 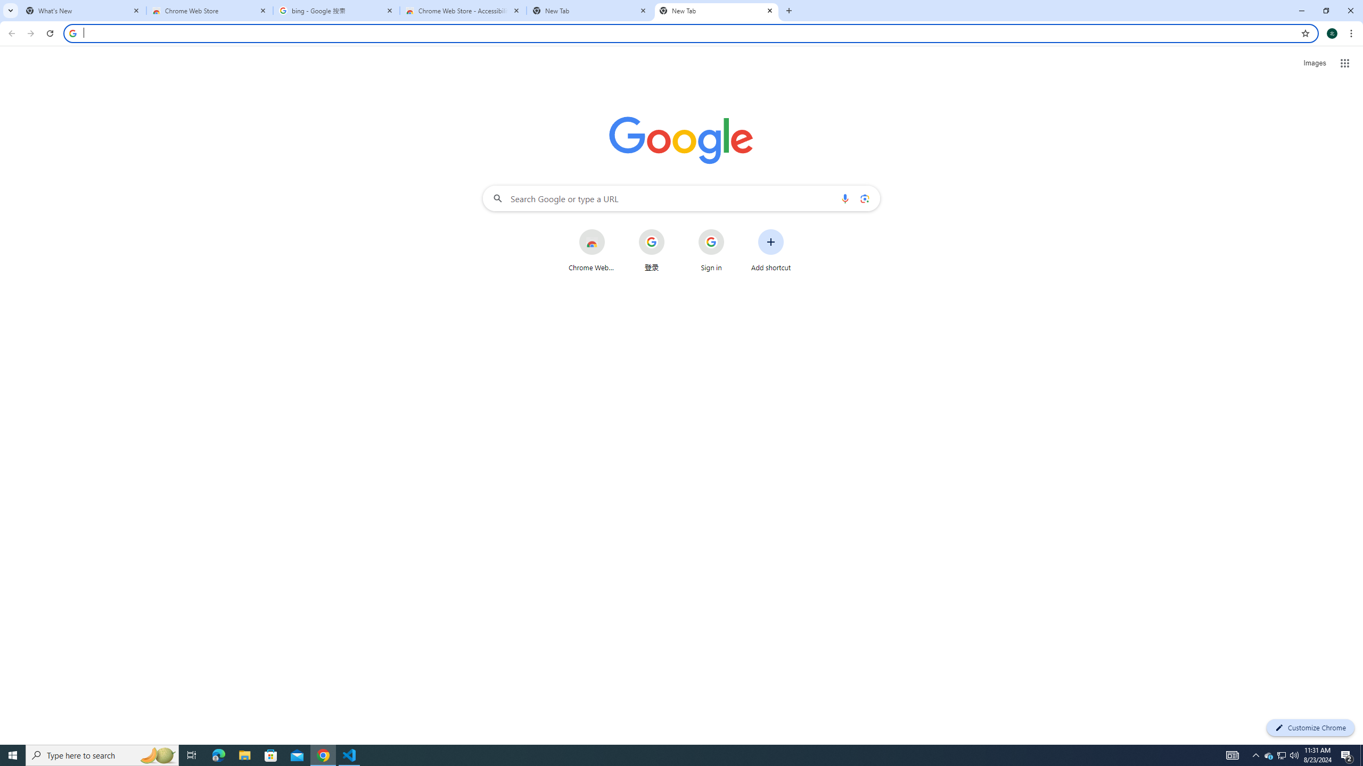 What do you see at coordinates (6, 5) in the screenshot?
I see `System` at bounding box center [6, 5].